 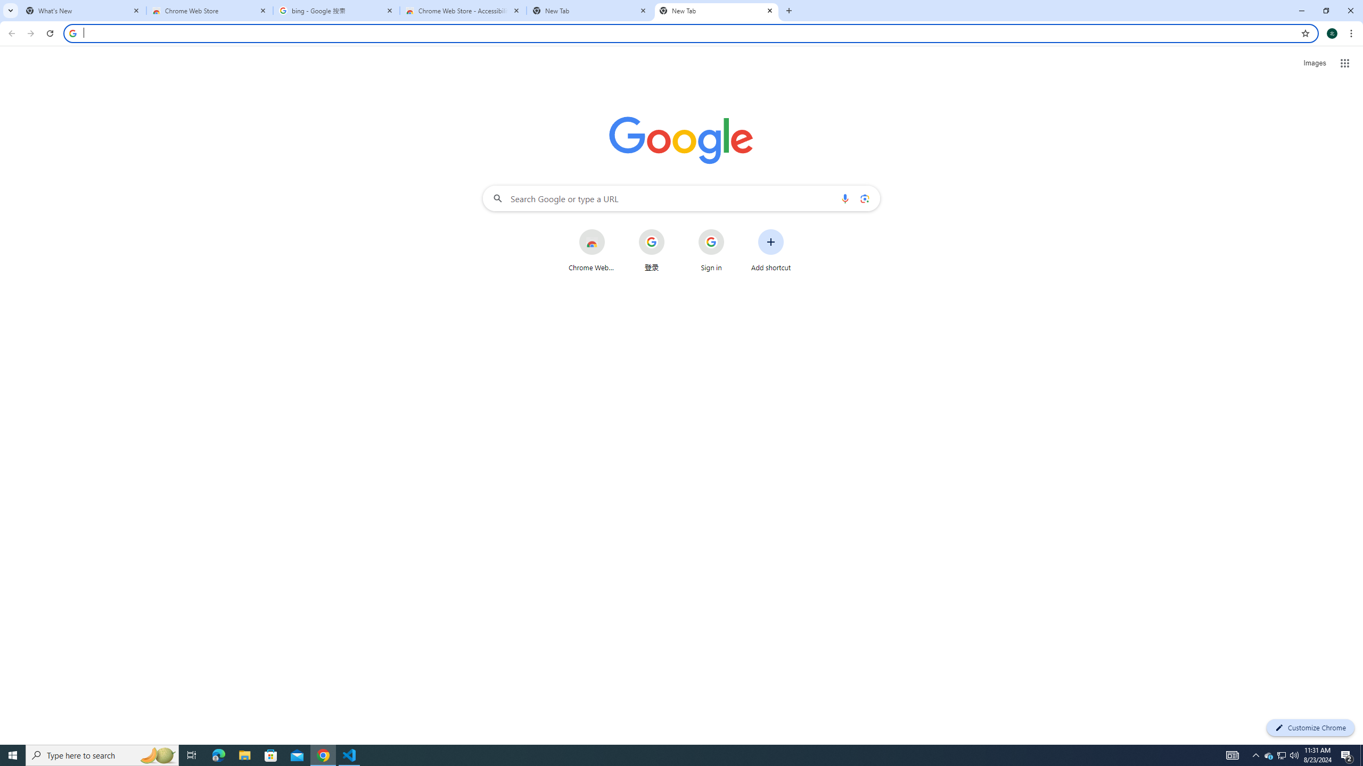 What do you see at coordinates (6, 5) in the screenshot?
I see `System` at bounding box center [6, 5].